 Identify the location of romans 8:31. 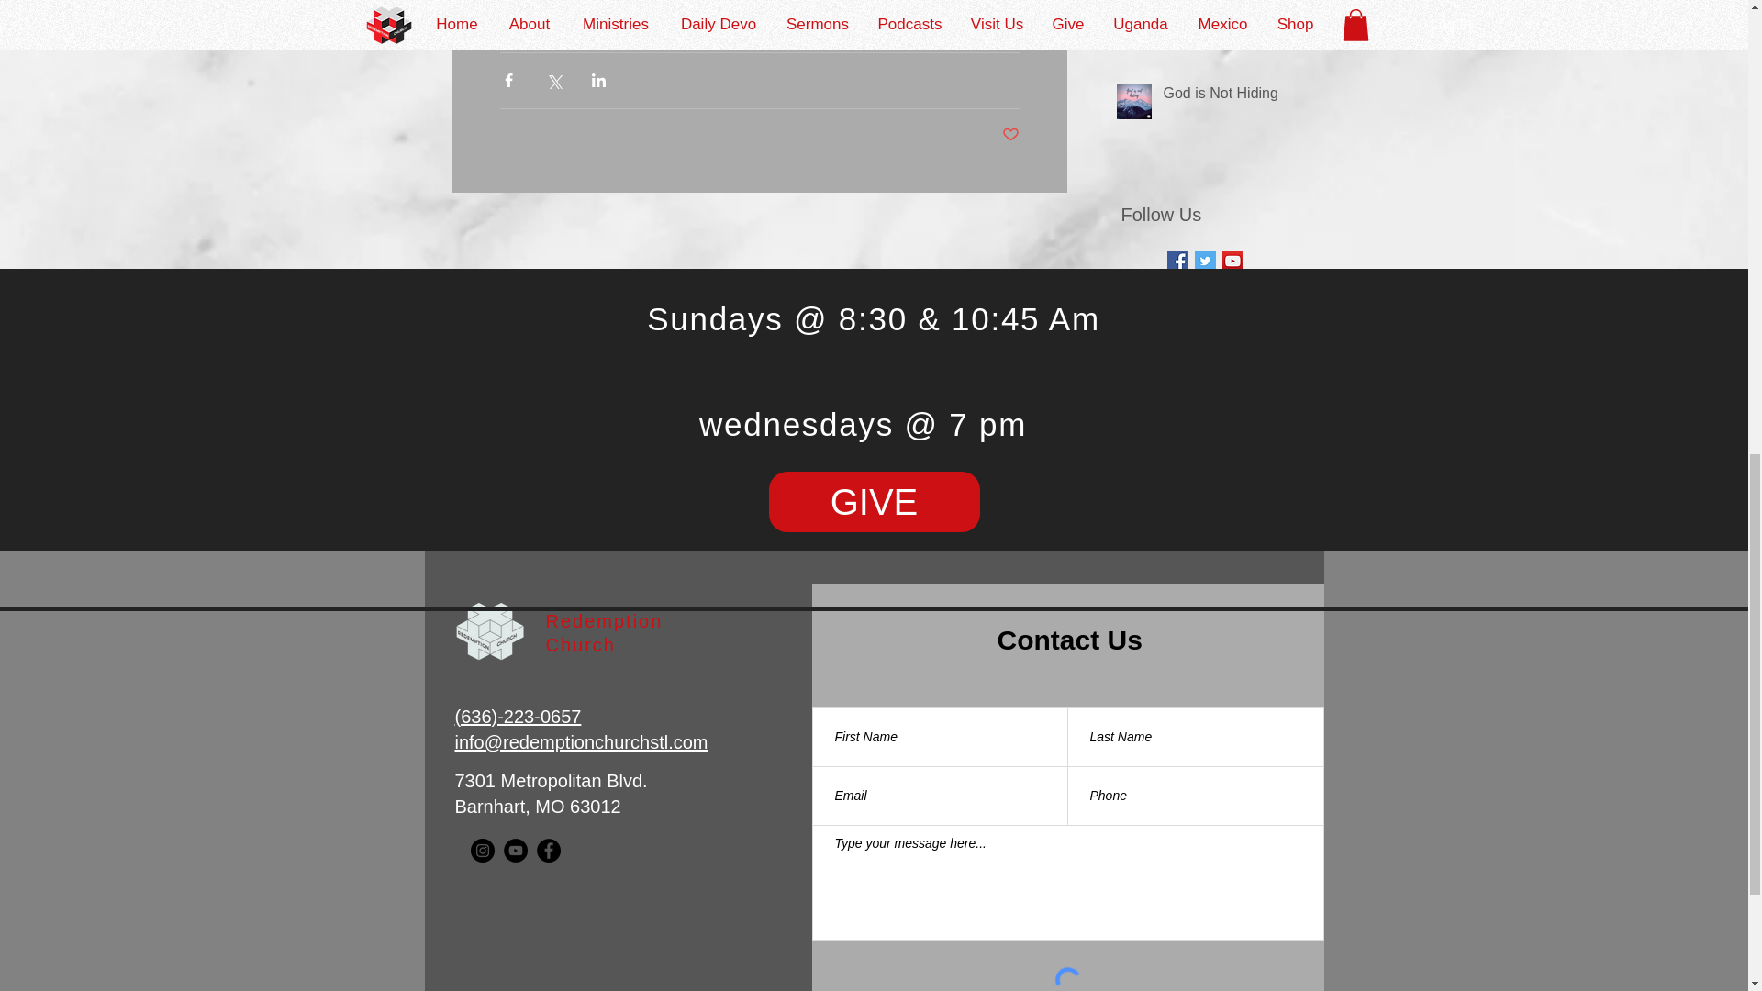
(540, 17).